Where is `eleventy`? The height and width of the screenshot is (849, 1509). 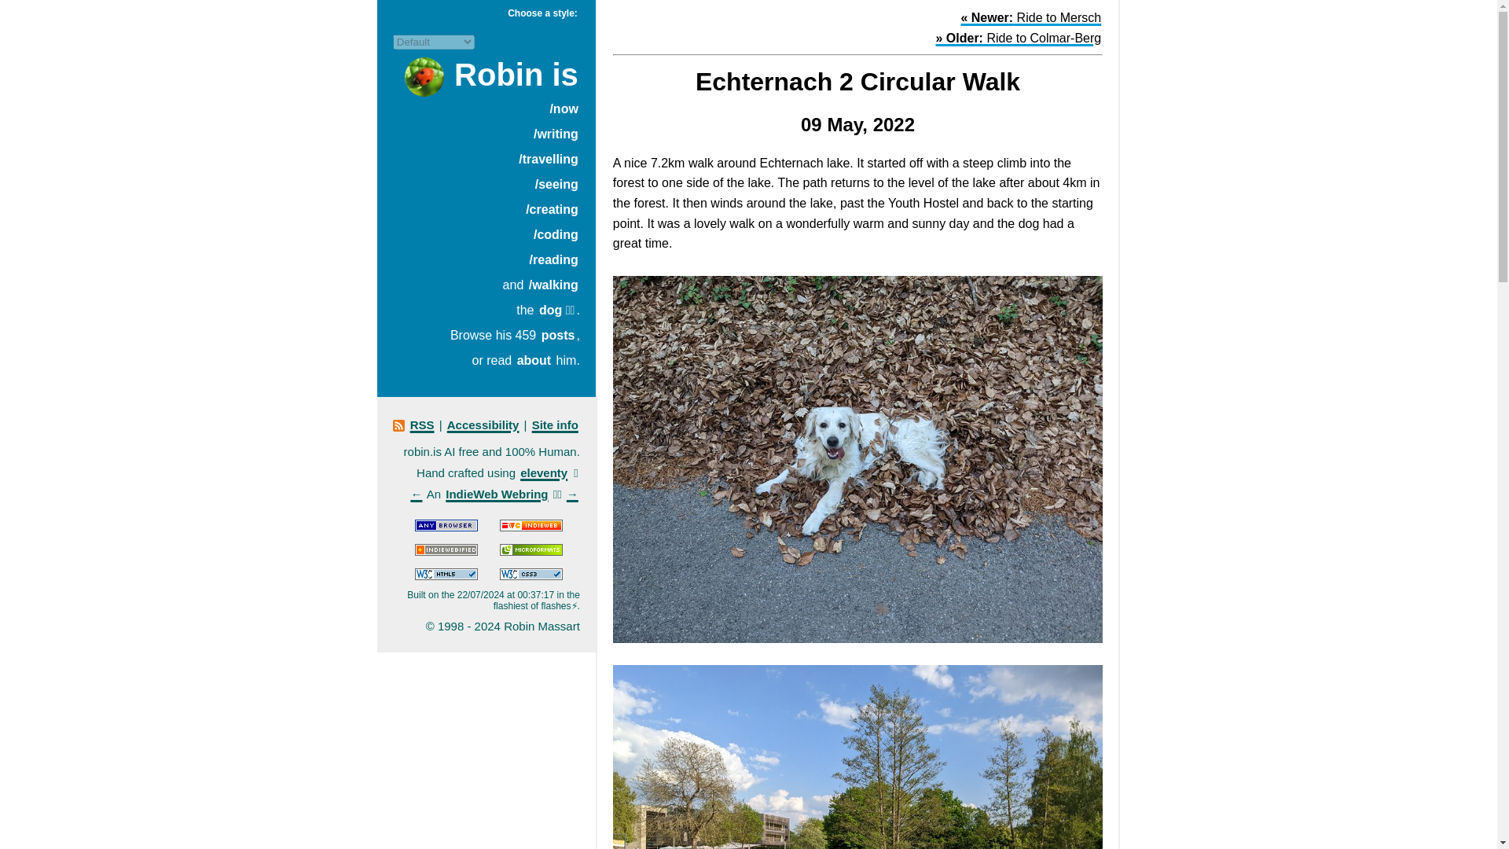
eleventy is located at coordinates (544, 472).